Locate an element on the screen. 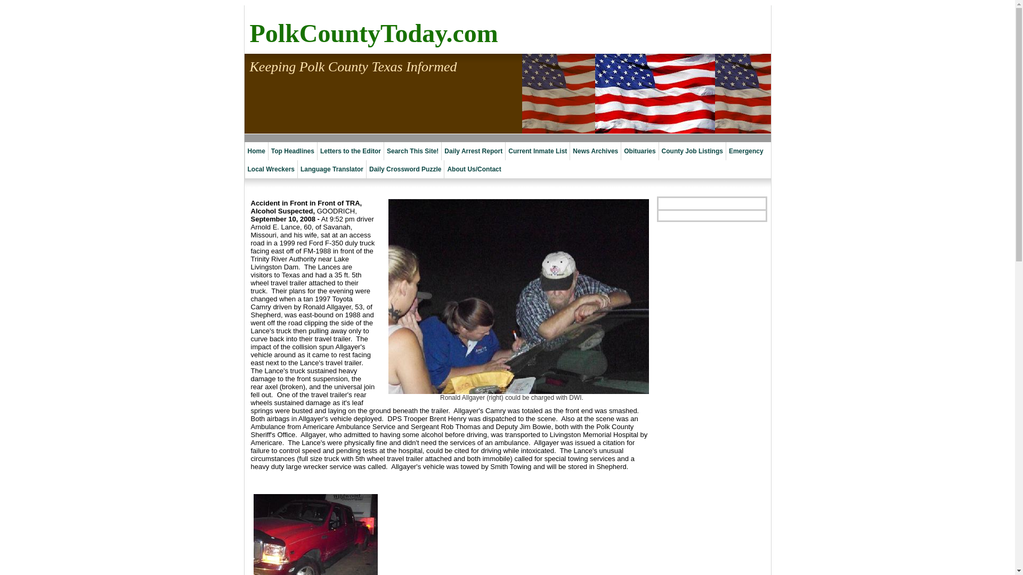  Letters to the Editor is located at coordinates (351, 151).